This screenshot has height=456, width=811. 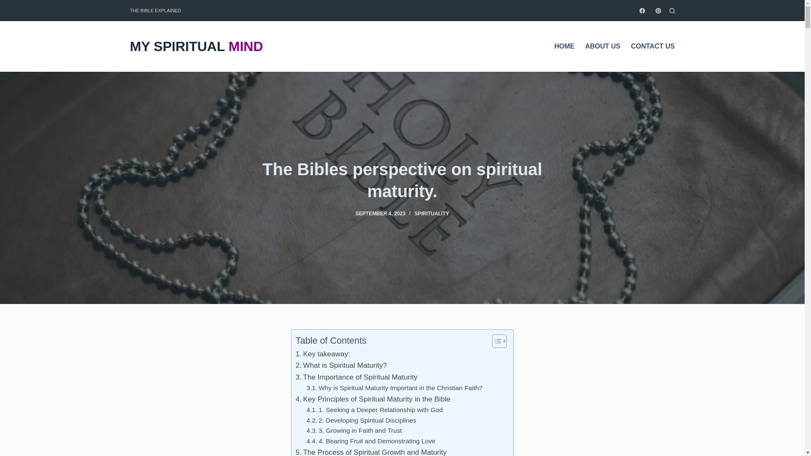 What do you see at coordinates (341, 366) in the screenshot?
I see `What is Spiritual Maturity?` at bounding box center [341, 366].